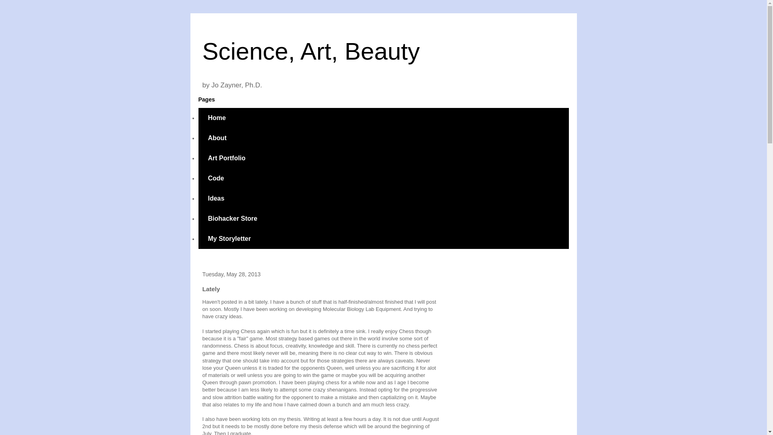 This screenshot has height=435, width=773. What do you see at coordinates (232, 219) in the screenshot?
I see `Biohacker Store` at bounding box center [232, 219].